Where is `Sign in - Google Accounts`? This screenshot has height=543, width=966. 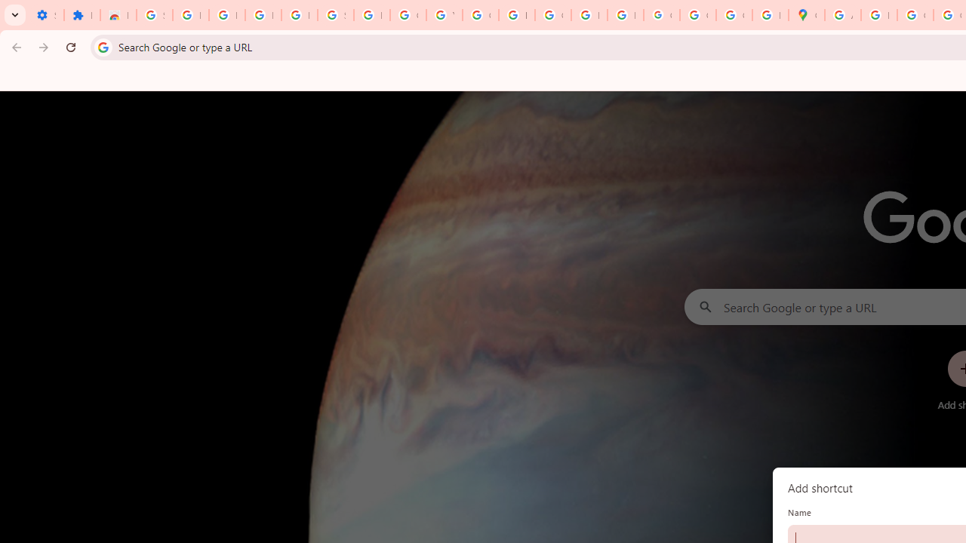
Sign in - Google Accounts is located at coordinates (335, 15).